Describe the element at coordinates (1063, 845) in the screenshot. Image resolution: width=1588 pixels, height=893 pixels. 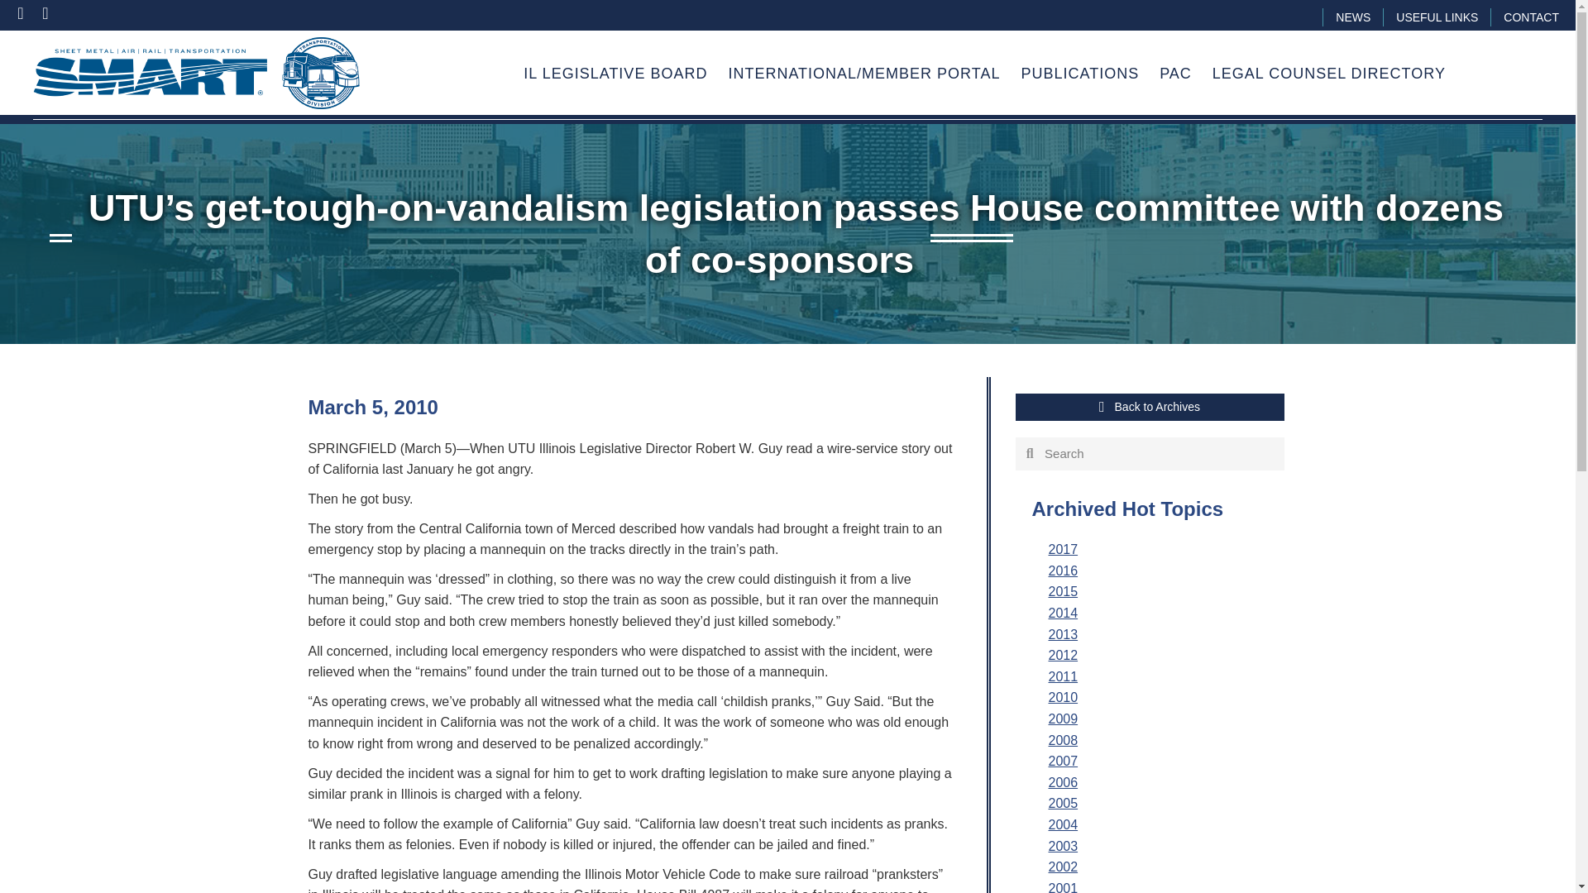
I see `2003` at that location.